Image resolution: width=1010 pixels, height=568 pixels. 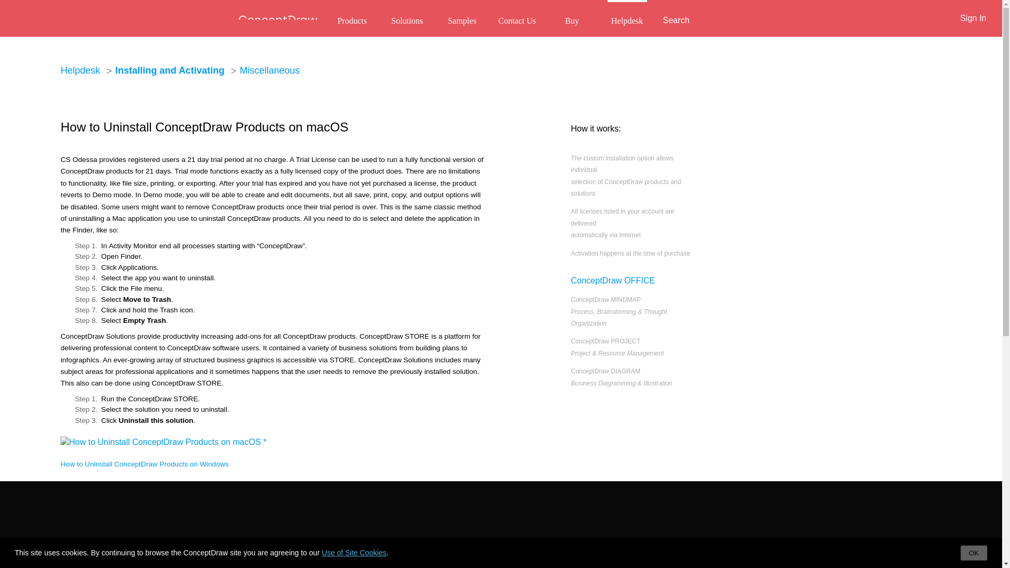 What do you see at coordinates (973, 18) in the screenshot?
I see `Sign In` at bounding box center [973, 18].